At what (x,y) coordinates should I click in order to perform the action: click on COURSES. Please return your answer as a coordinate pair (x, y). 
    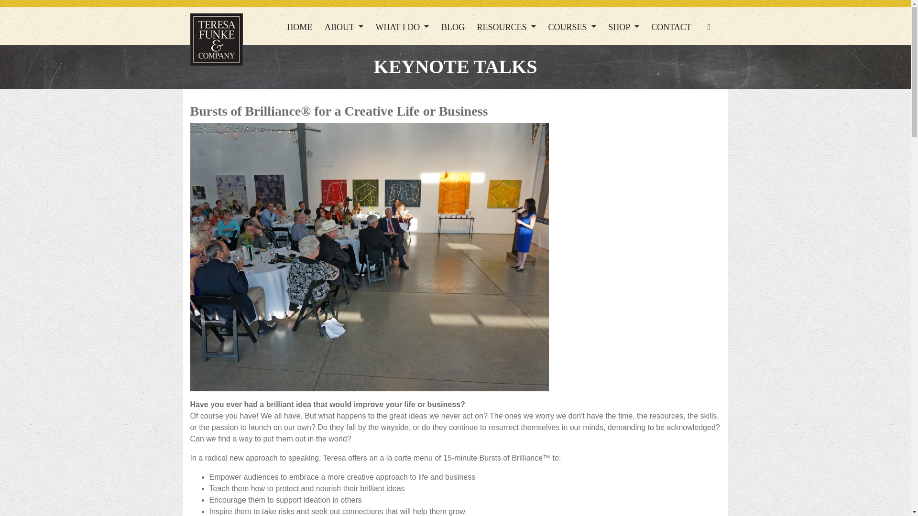
    Looking at the image, I should click on (572, 27).